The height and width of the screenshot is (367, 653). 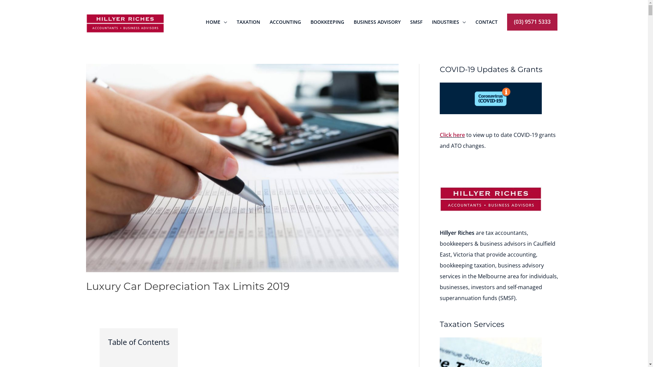 What do you see at coordinates (327, 22) in the screenshot?
I see `BOOKKEEPING` at bounding box center [327, 22].